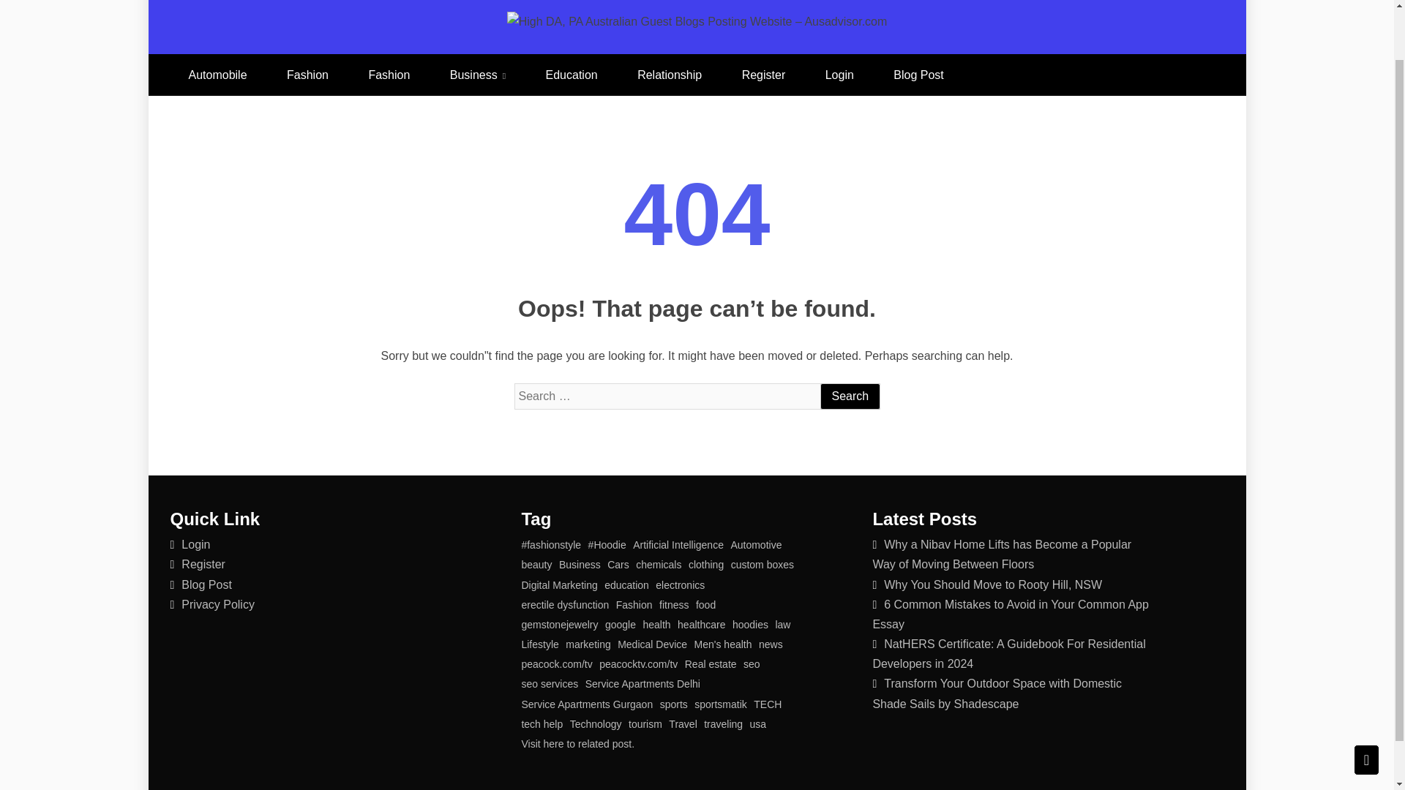 This screenshot has height=790, width=1405. What do you see at coordinates (559, 586) in the screenshot?
I see `Digital Marketing` at bounding box center [559, 586].